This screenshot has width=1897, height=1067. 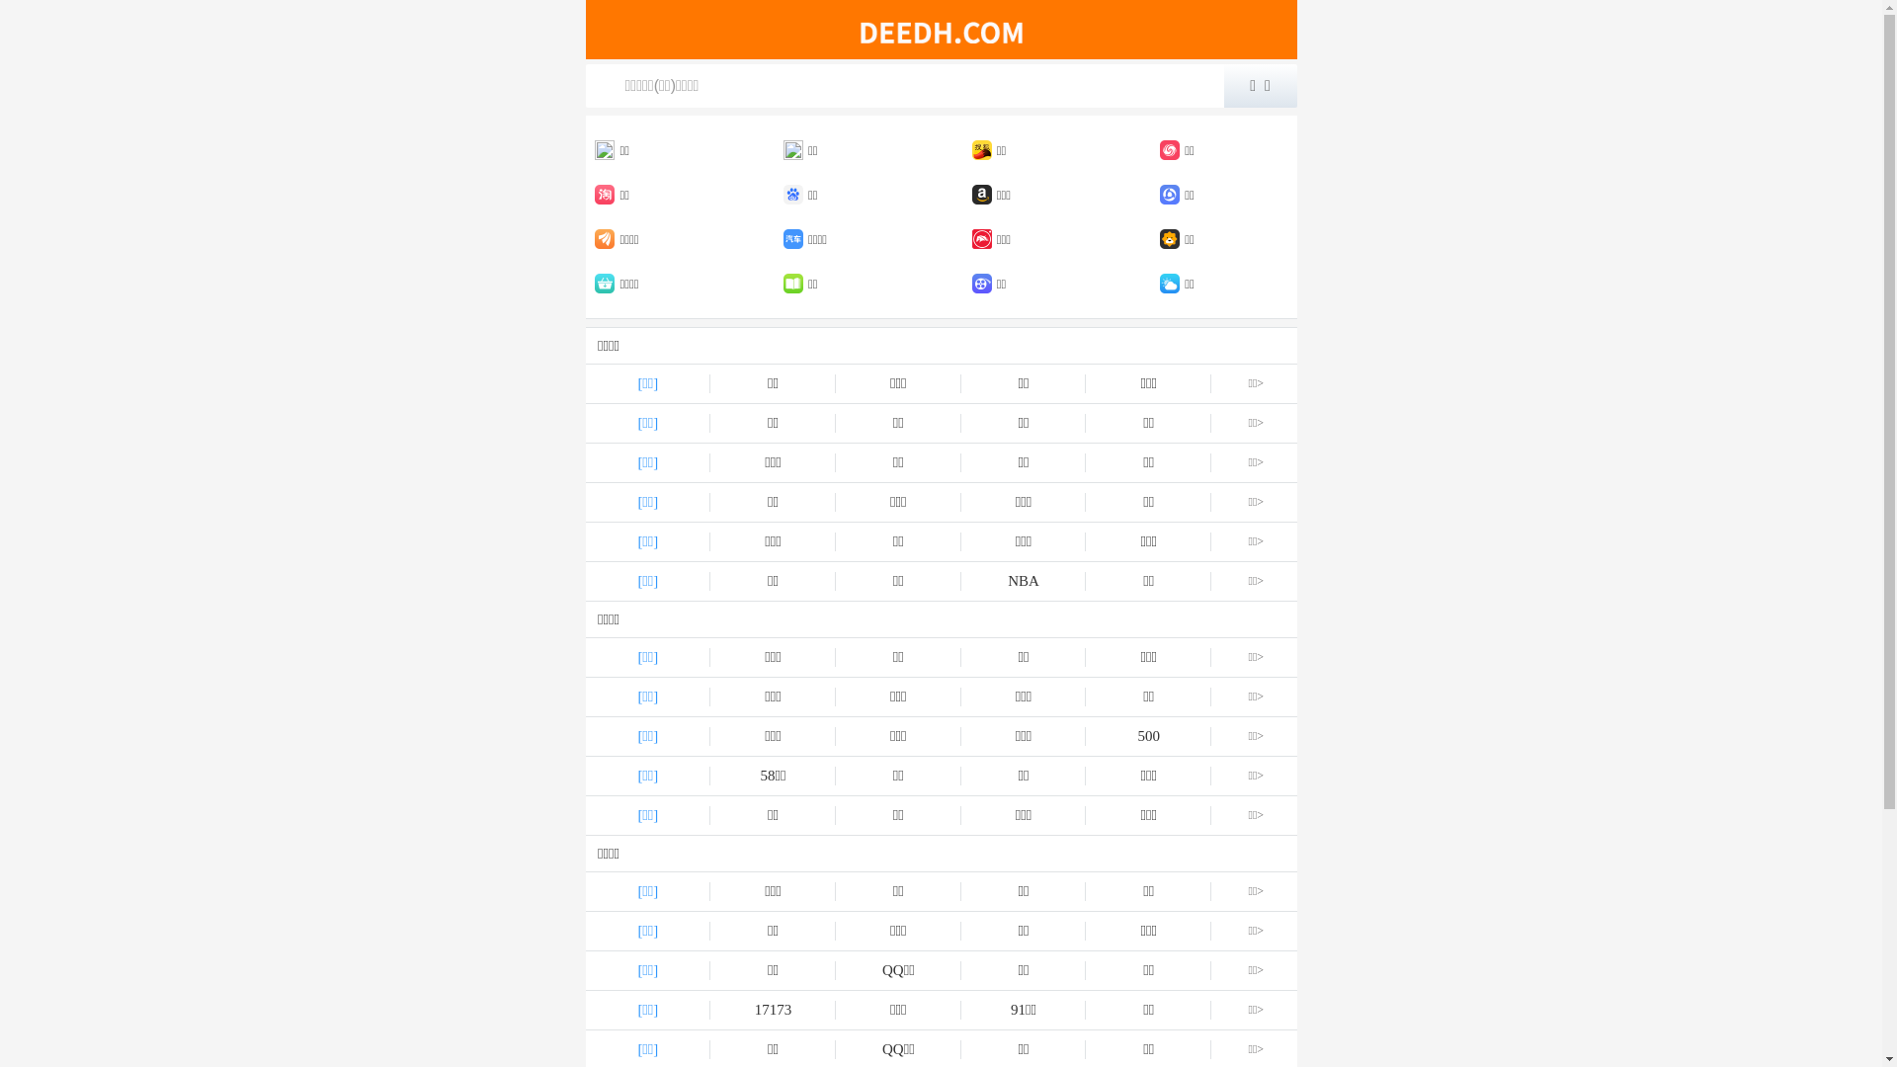 What do you see at coordinates (1148, 737) in the screenshot?
I see `500` at bounding box center [1148, 737].